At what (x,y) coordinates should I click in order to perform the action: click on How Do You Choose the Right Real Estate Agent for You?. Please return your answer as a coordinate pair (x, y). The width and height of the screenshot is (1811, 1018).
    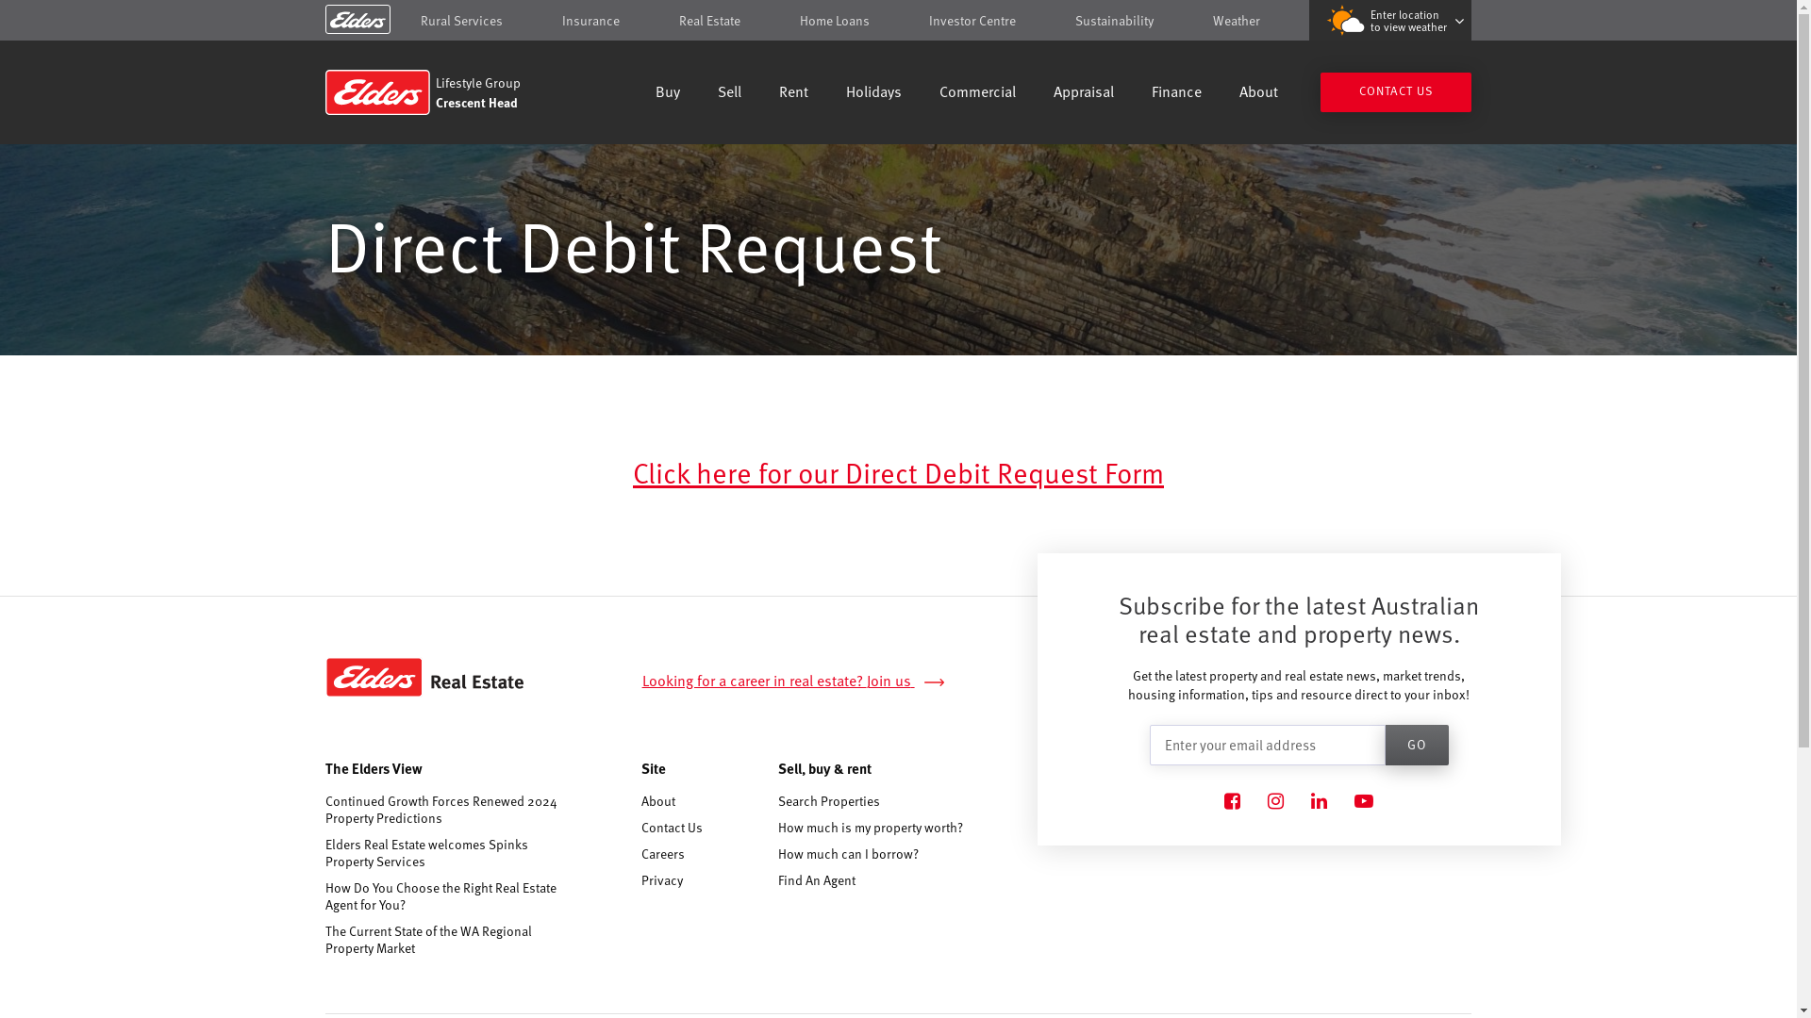
    Looking at the image, I should click on (445, 896).